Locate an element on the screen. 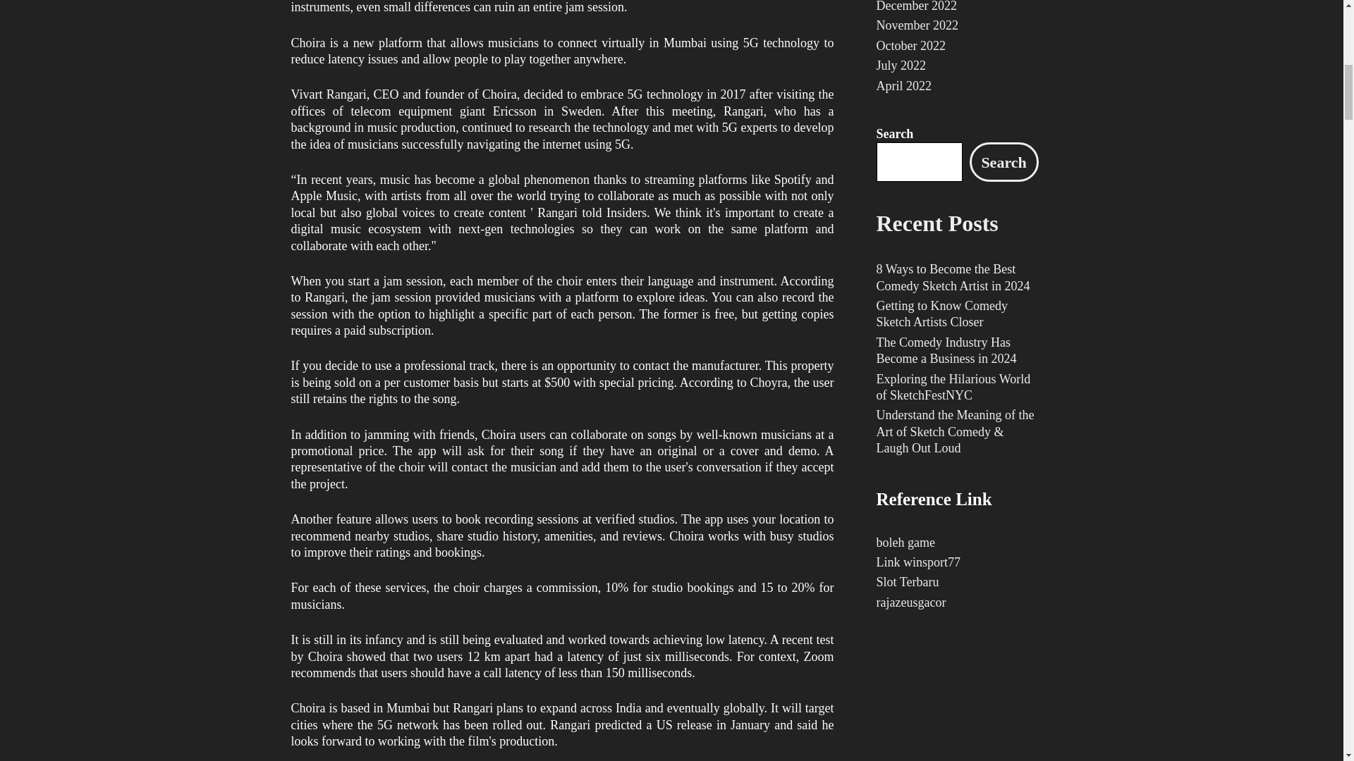 The width and height of the screenshot is (1354, 761). boleh game is located at coordinates (905, 543).